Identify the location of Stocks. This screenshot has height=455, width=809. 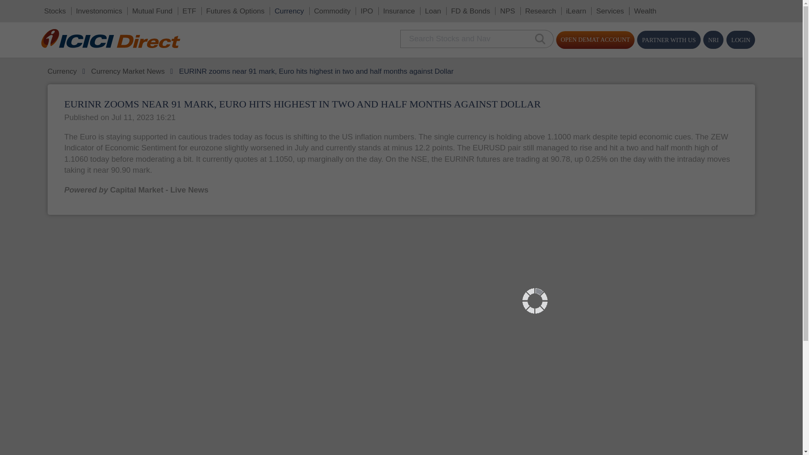
(41, 8).